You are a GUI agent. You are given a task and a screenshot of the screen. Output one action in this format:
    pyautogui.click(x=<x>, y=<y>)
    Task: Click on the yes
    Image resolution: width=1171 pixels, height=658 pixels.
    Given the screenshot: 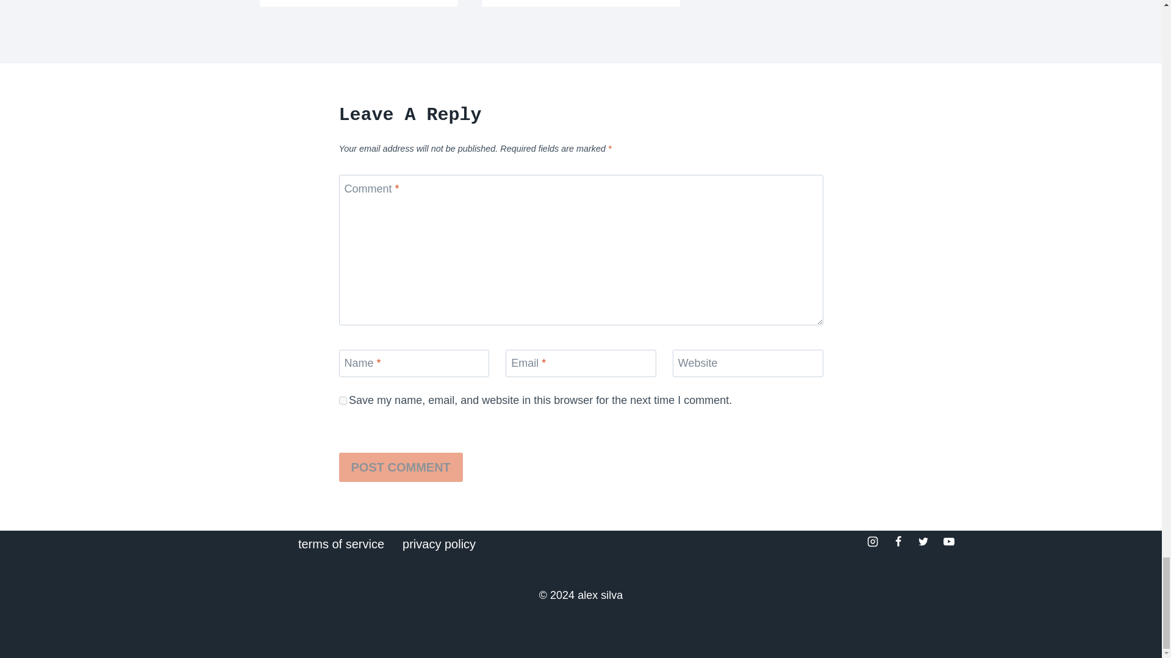 What is the action you would take?
    pyautogui.click(x=343, y=401)
    